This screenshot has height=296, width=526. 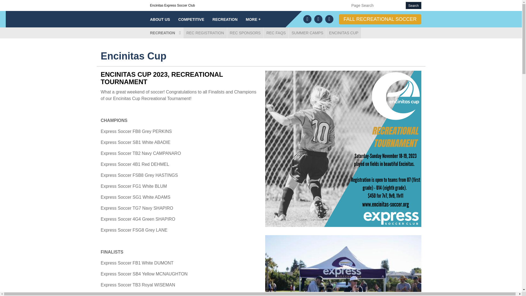 I want to click on click to go to 'Encinitas Cup', so click(x=344, y=33).